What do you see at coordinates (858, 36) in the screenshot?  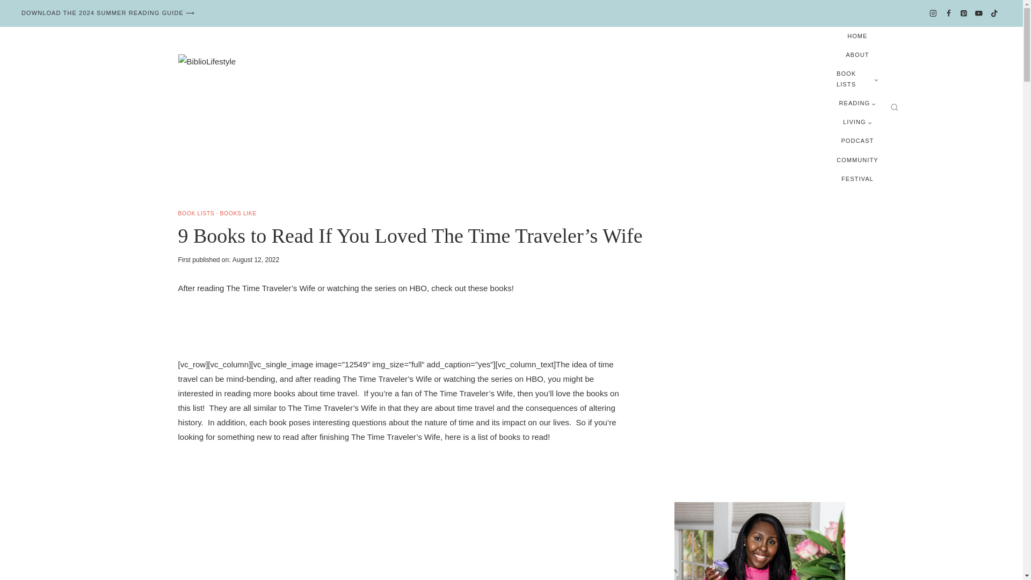 I see `HOME` at bounding box center [858, 36].